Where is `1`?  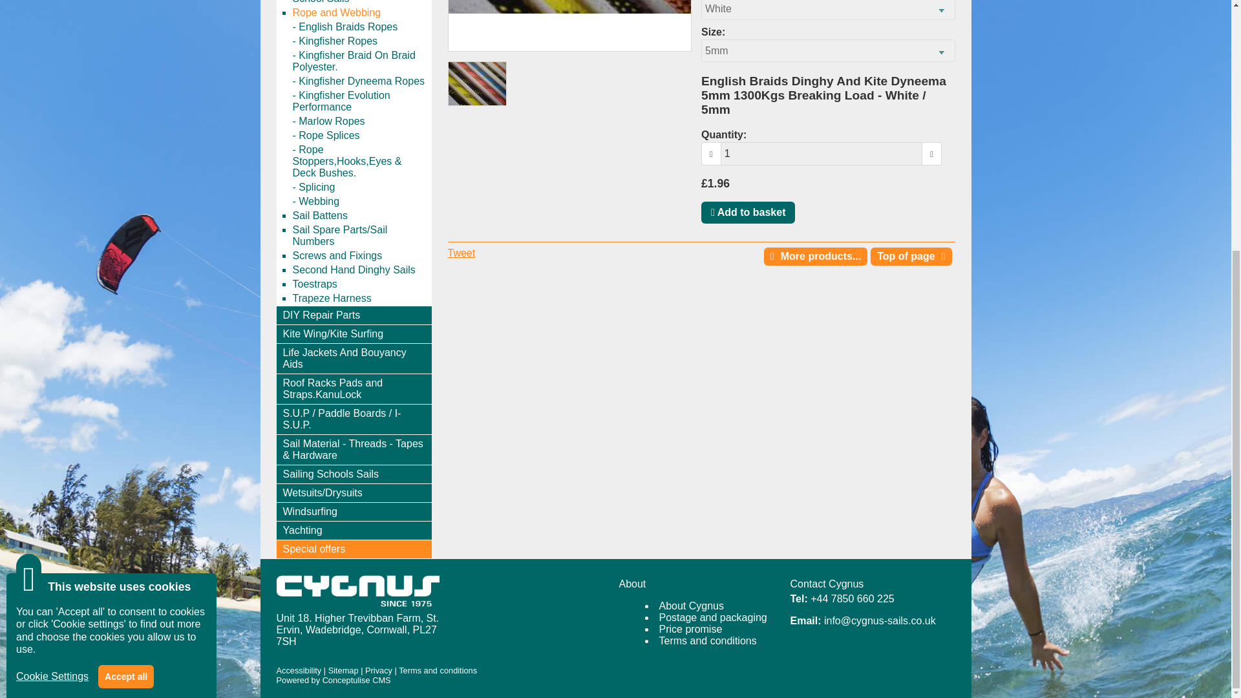
1 is located at coordinates (822, 141).